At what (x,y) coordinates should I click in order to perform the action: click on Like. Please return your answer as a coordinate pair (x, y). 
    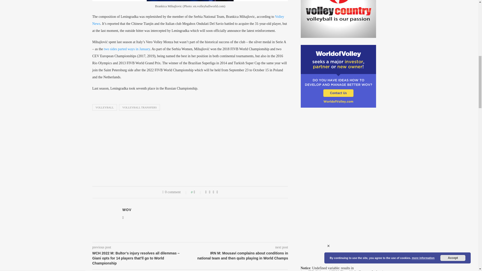
    Looking at the image, I should click on (198, 192).